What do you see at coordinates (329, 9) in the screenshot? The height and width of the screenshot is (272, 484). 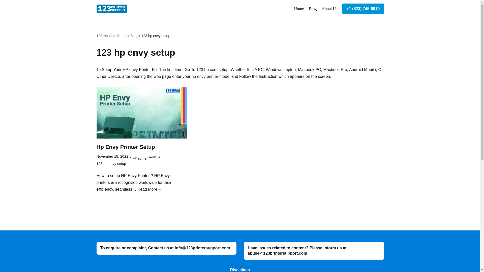 I see `About Us` at bounding box center [329, 9].